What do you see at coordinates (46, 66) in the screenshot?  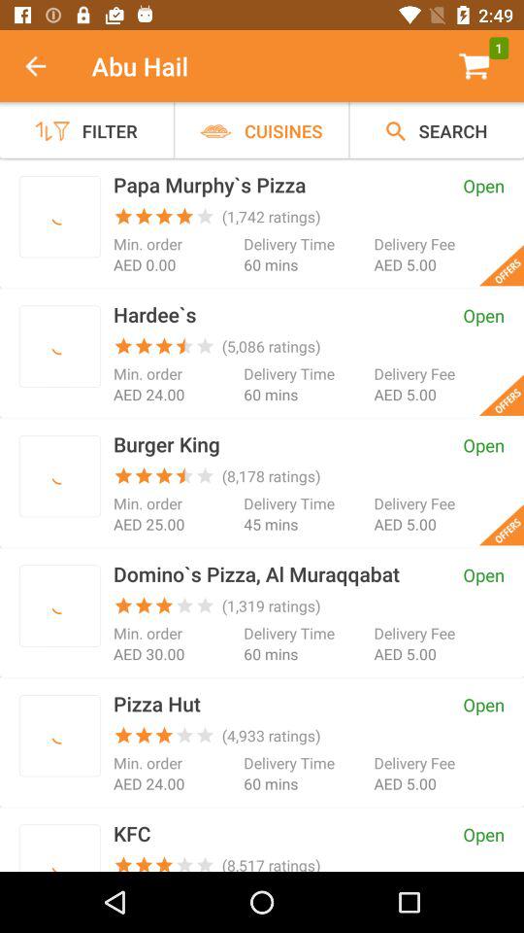 I see `turn on the item to the left of the abu hail` at bounding box center [46, 66].